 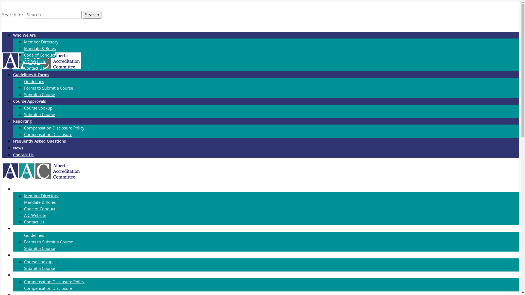 I want to click on Reporting, so click(x=22, y=275).